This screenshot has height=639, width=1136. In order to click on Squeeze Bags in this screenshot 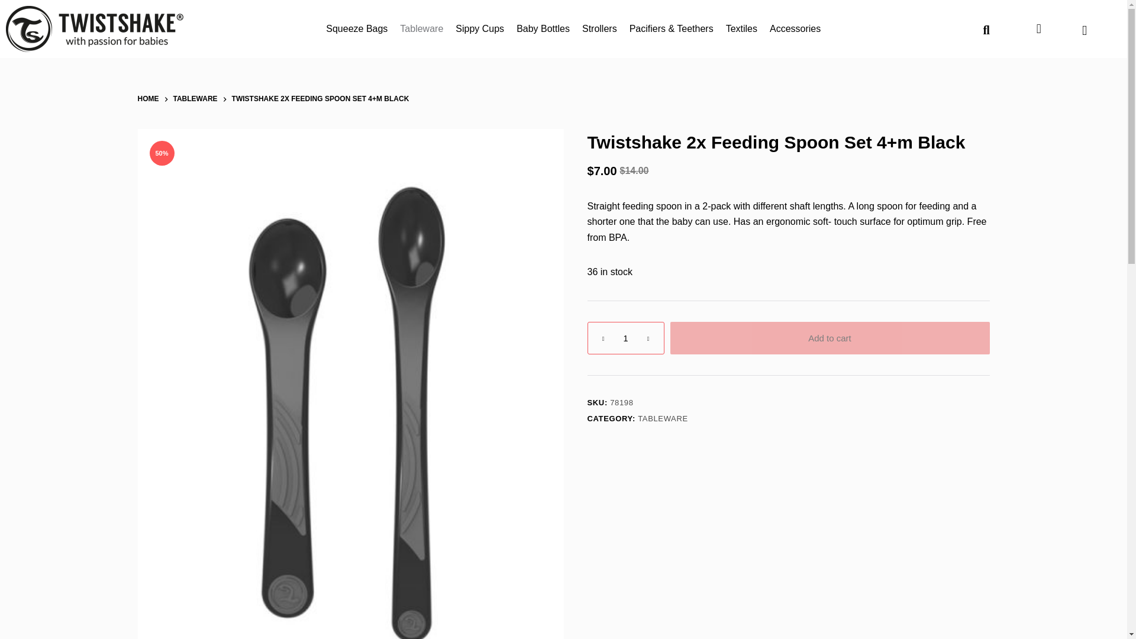, I will do `click(356, 28)`.